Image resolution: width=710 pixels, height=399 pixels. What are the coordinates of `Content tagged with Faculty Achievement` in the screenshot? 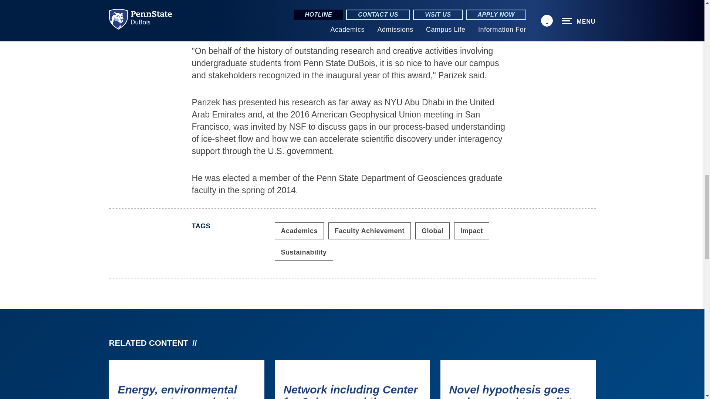 It's located at (369, 231).